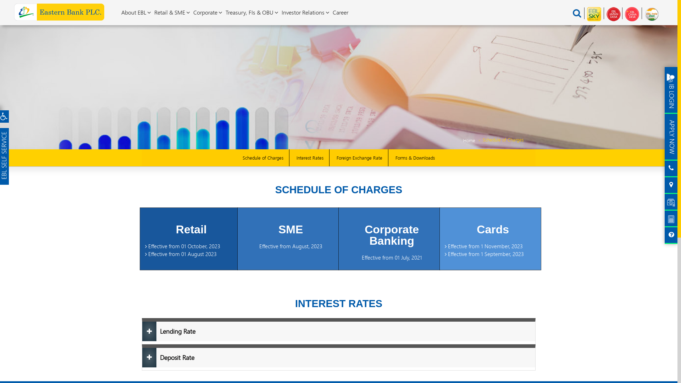 This screenshot has height=383, width=681. I want to click on Interest Rates, so click(310, 158).